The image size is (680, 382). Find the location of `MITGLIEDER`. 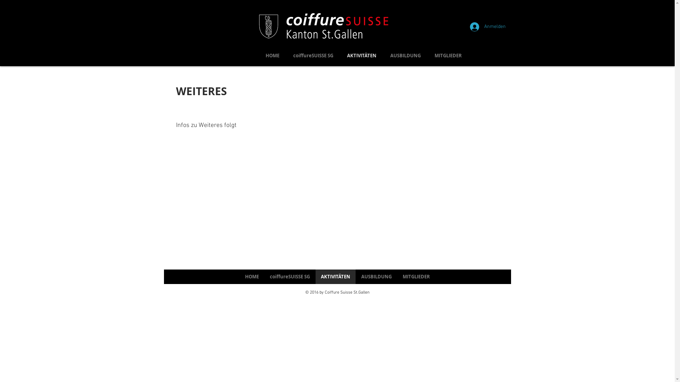

MITGLIEDER is located at coordinates (448, 56).